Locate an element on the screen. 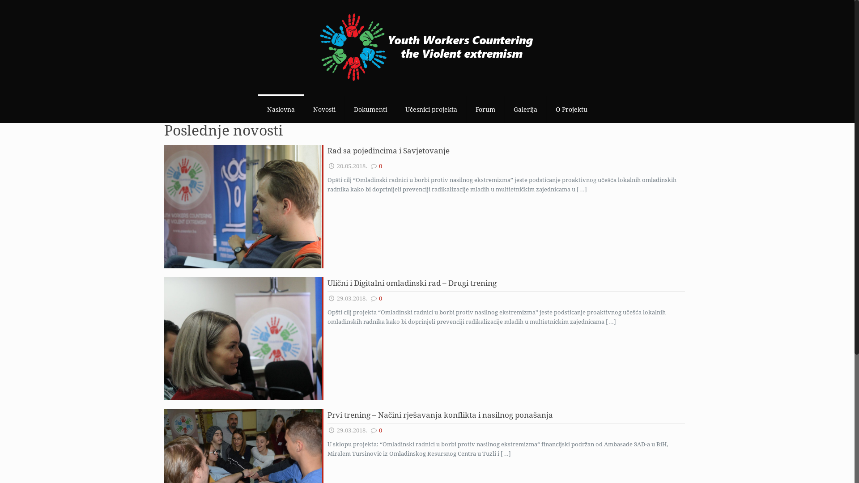 The width and height of the screenshot is (859, 483). 0 is located at coordinates (380, 299).